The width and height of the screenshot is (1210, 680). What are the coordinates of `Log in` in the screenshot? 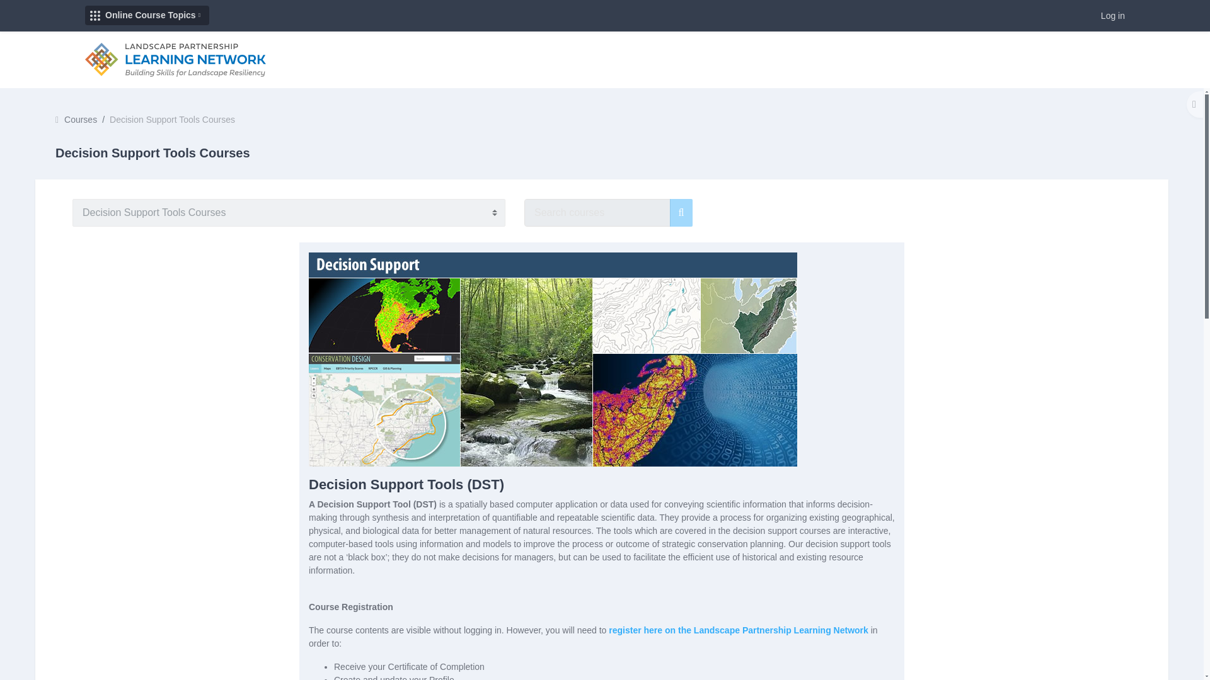 It's located at (1113, 15).